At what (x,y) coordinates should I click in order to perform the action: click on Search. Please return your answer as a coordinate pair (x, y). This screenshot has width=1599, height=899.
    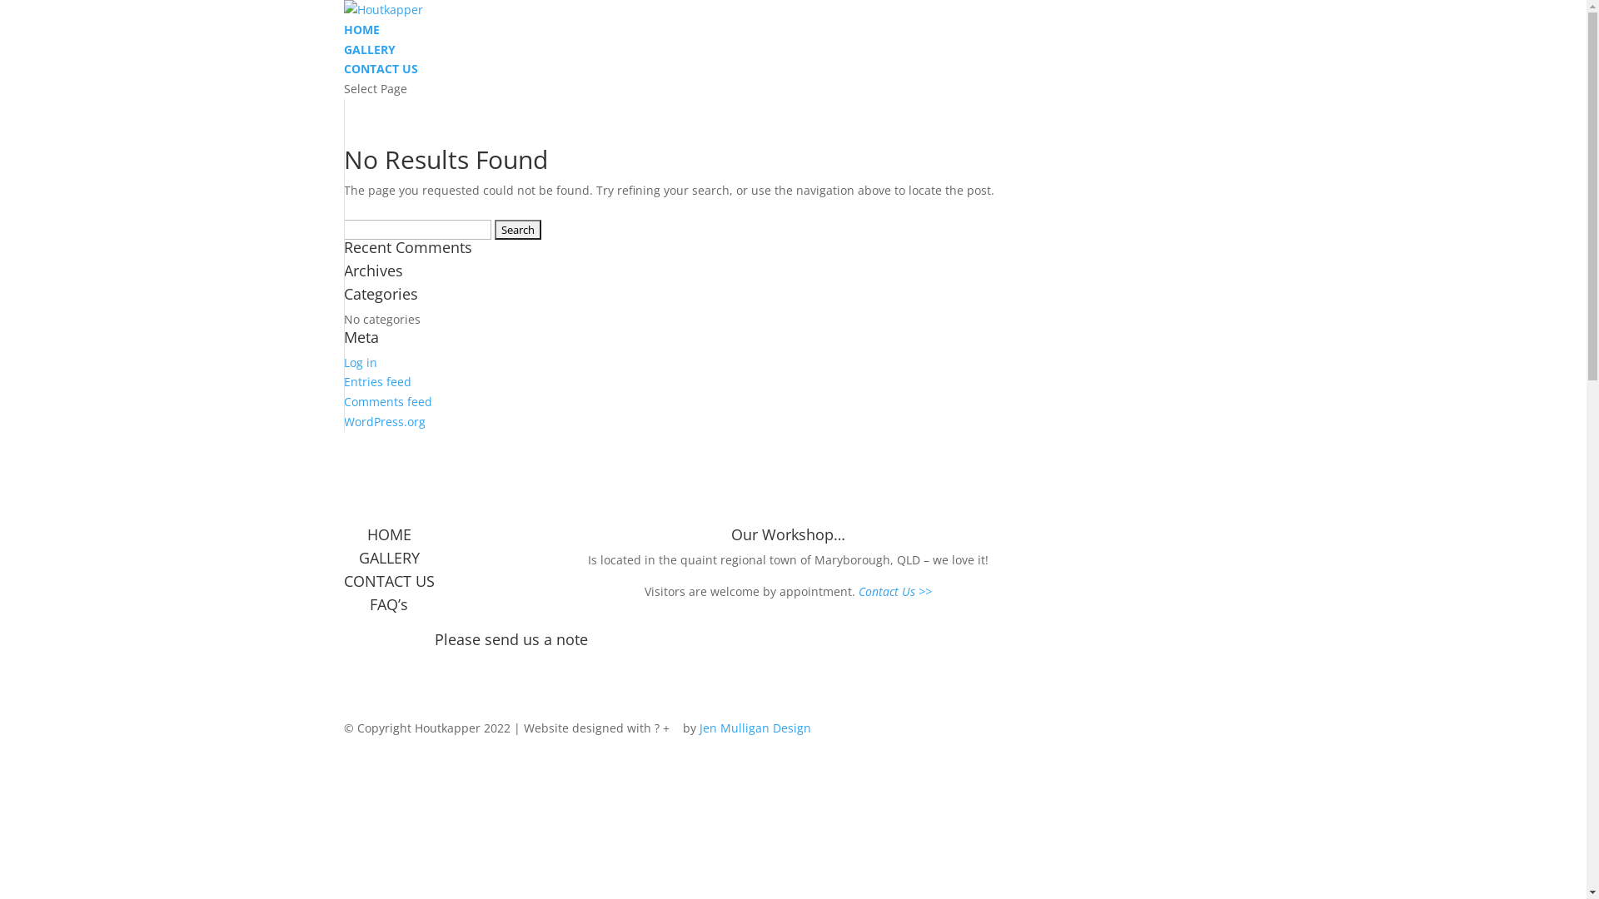
    Looking at the image, I should click on (518, 230).